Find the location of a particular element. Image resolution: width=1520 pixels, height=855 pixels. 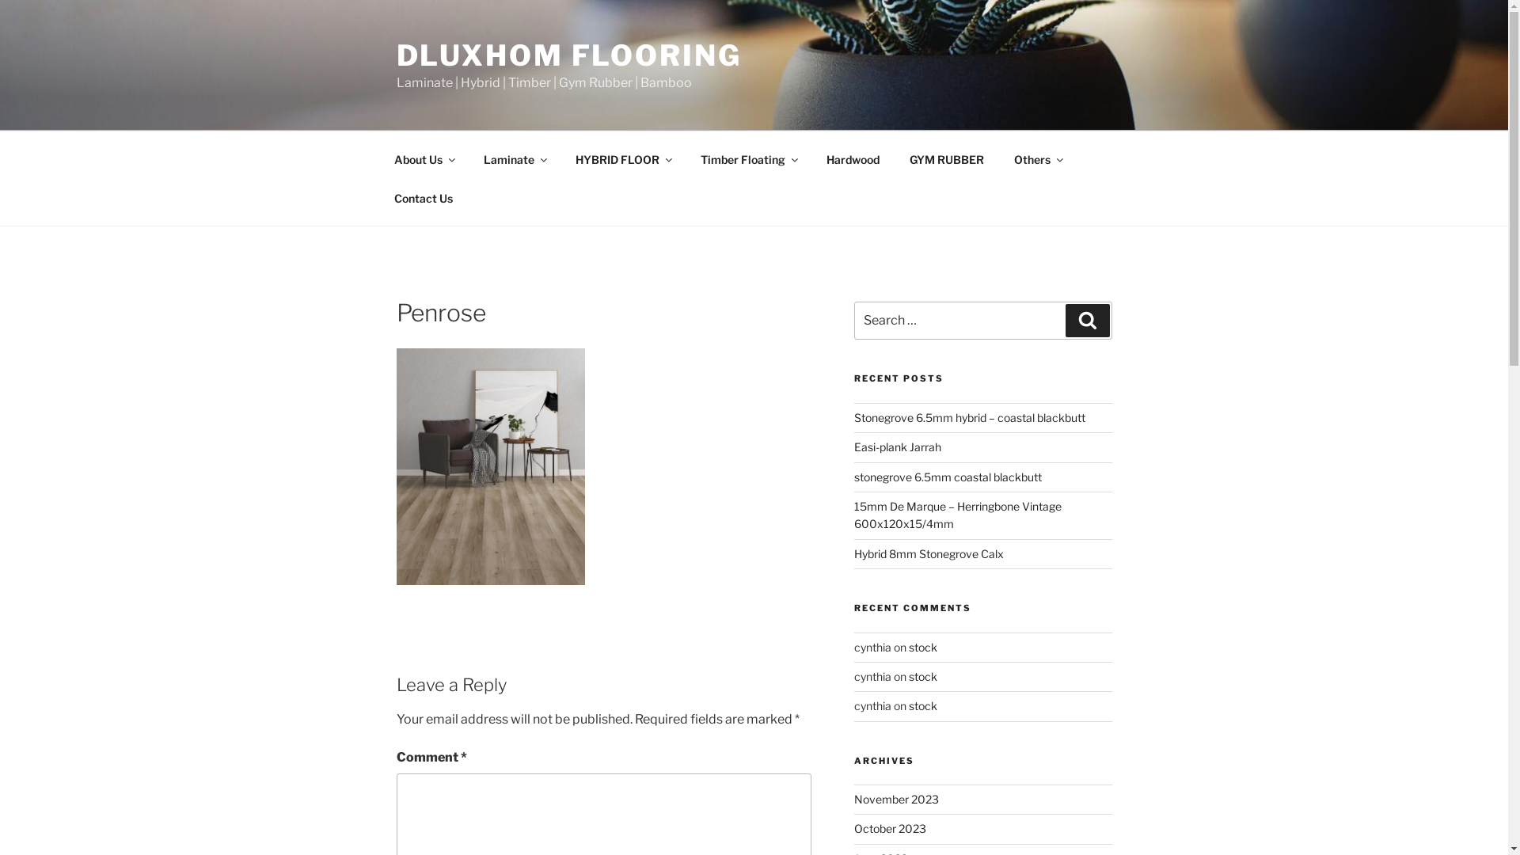

Search is located at coordinates (1088, 321).